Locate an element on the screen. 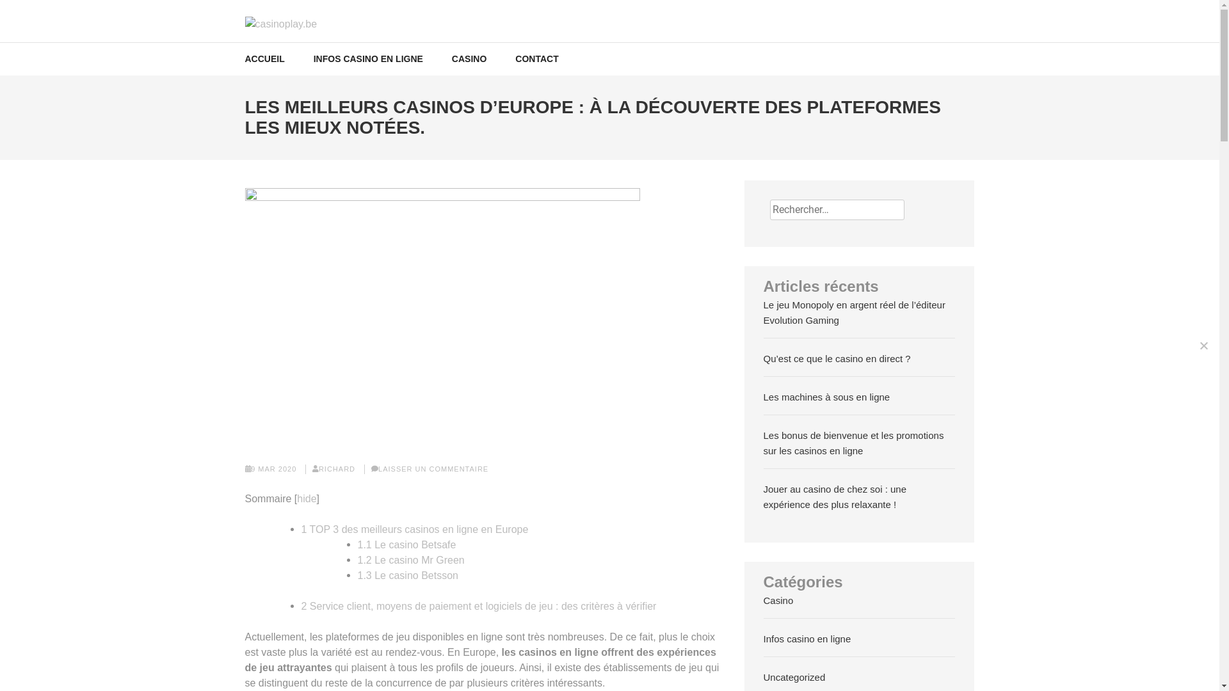  1.2 Le casino Mr Green is located at coordinates (411, 560).